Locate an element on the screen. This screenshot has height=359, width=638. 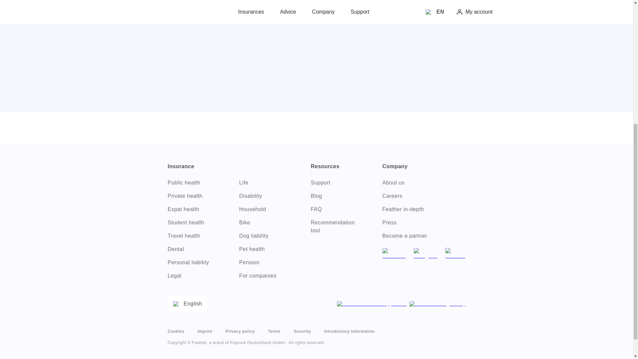
Student health is located at coordinates (192, 222).